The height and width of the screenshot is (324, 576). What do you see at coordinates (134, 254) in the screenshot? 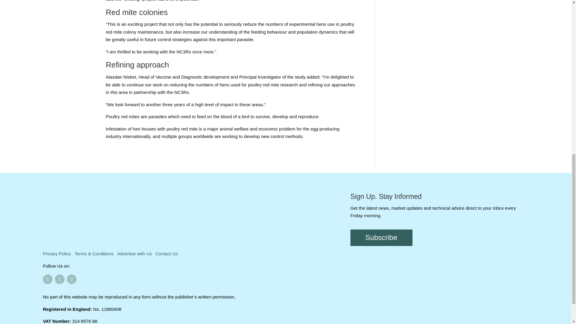
I see `Advertise with Us` at bounding box center [134, 254].